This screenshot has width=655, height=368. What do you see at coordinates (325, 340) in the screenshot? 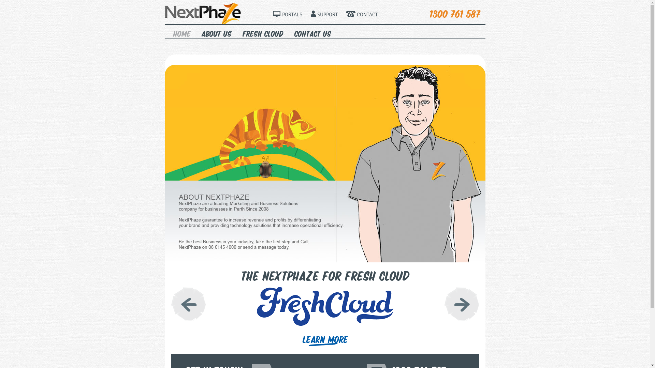
I see `LEARN MORE` at bounding box center [325, 340].